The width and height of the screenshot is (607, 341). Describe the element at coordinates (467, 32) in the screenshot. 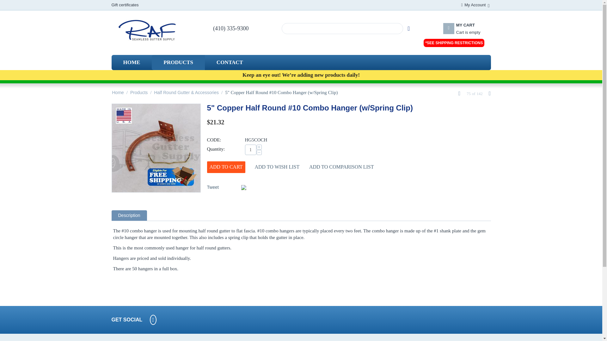

I see `Search products` at that location.